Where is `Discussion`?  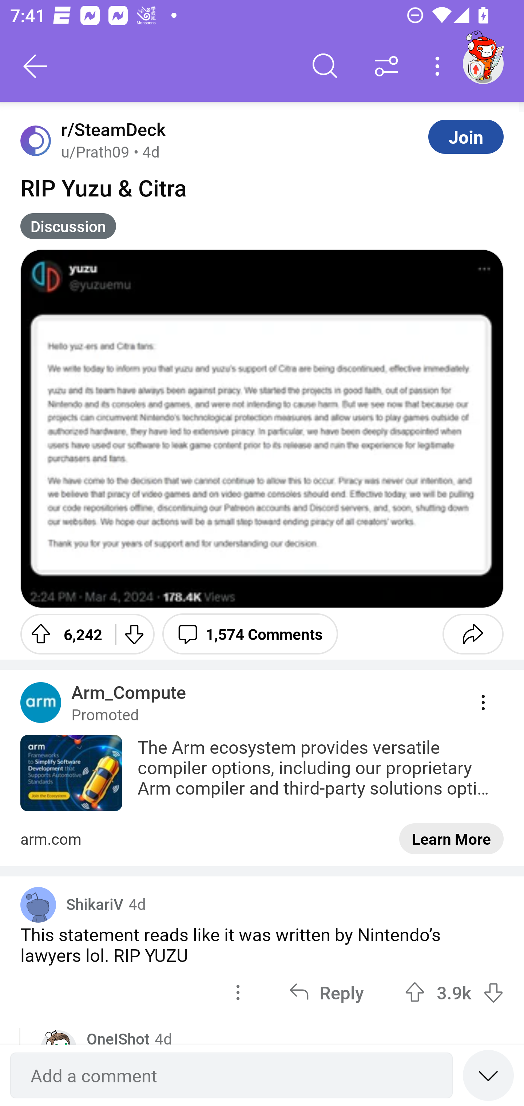 Discussion is located at coordinates (68, 226).